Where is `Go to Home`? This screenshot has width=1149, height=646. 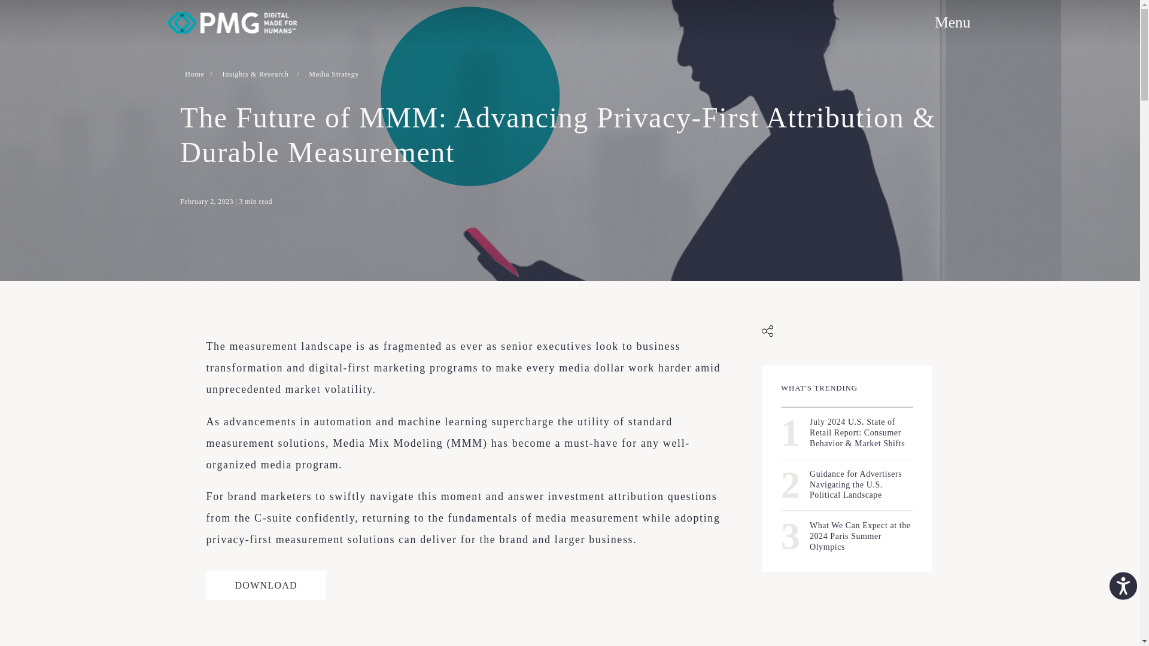 Go to Home is located at coordinates (199, 74).